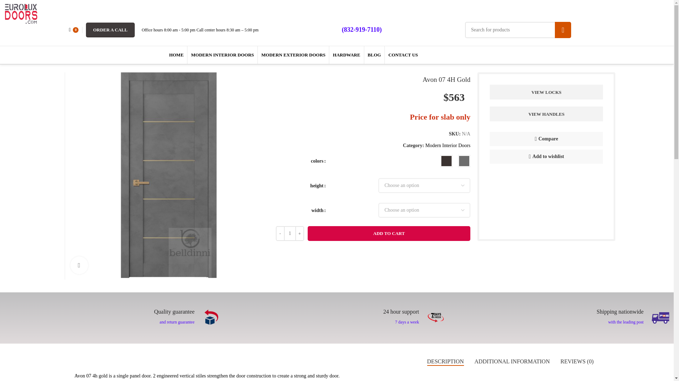 Image resolution: width=679 pixels, height=381 pixels. Describe the element at coordinates (512, 361) in the screenshot. I see `ADDITIONAL INFORMATION` at that location.